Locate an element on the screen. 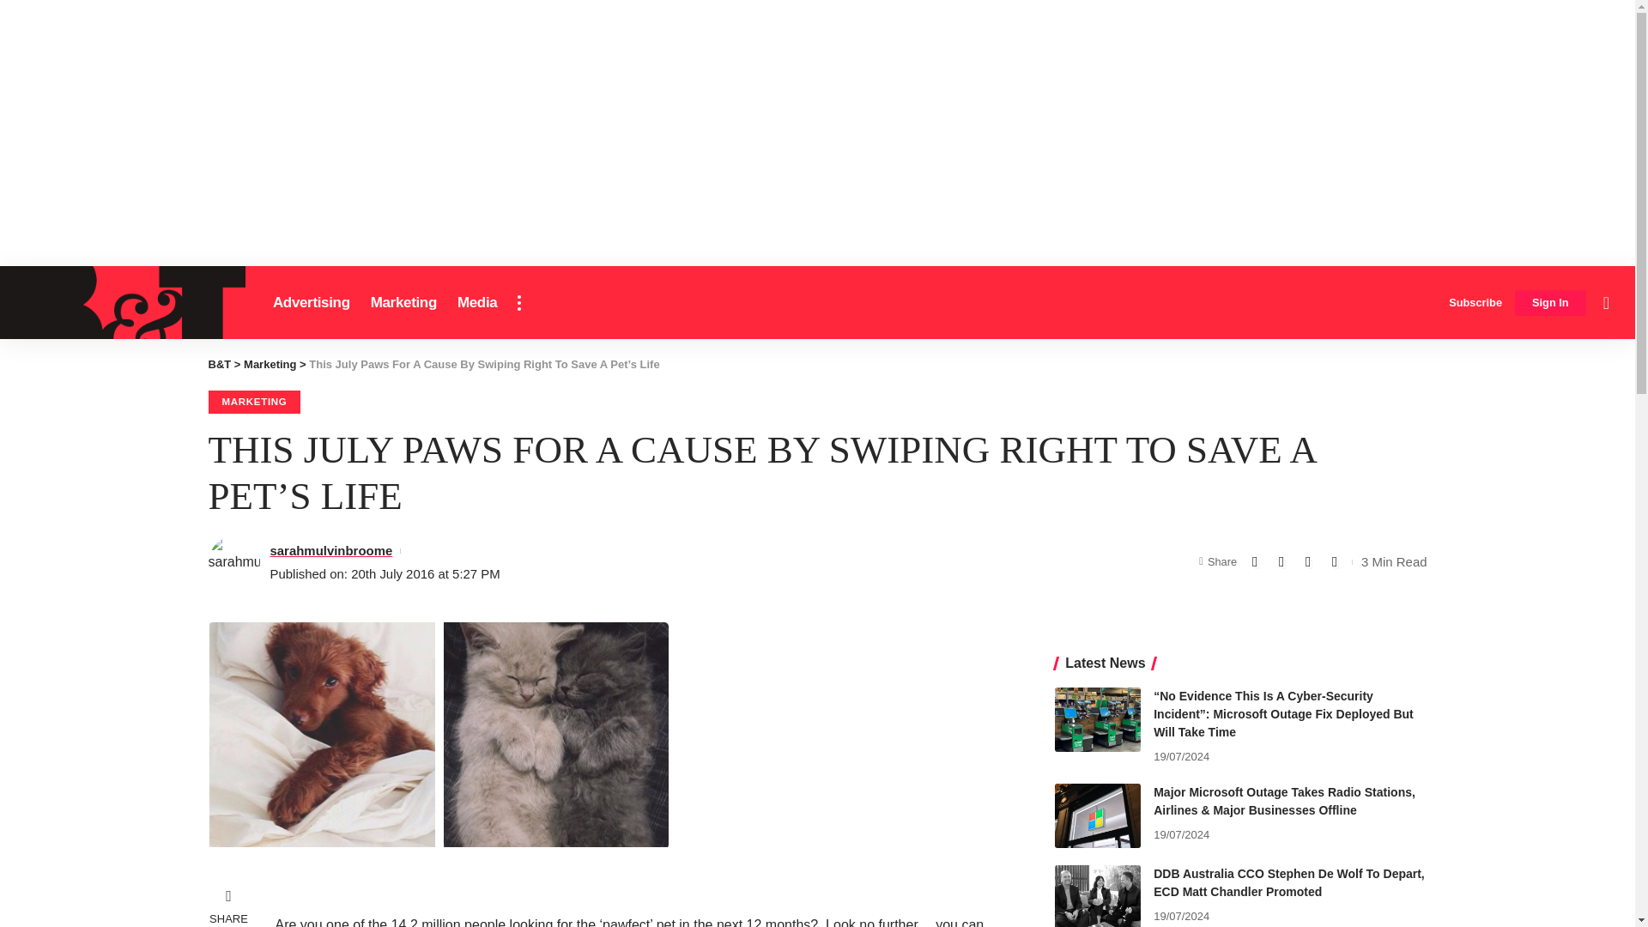 The height and width of the screenshot is (927, 1648). Advertising is located at coordinates (311, 302).